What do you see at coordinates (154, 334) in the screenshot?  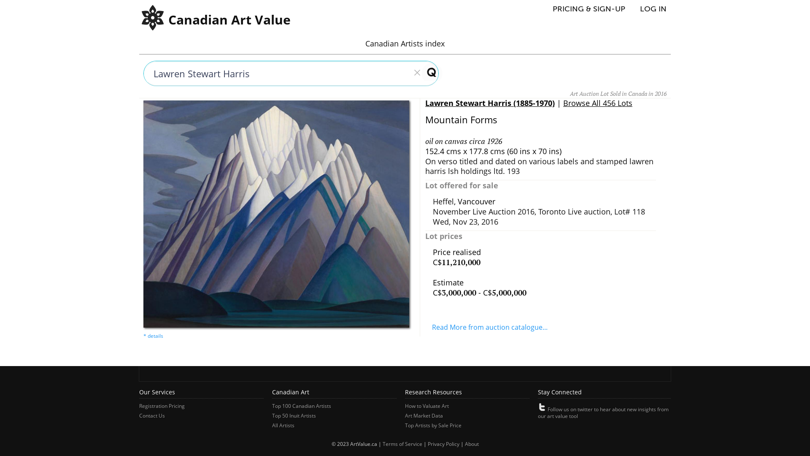 I see `zoom-in image` at bounding box center [154, 334].